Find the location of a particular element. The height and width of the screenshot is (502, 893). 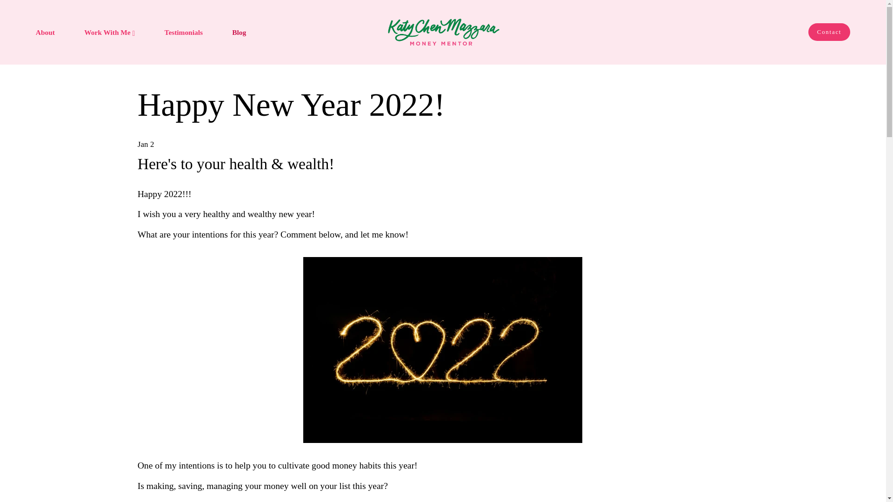

Contact is located at coordinates (829, 32).